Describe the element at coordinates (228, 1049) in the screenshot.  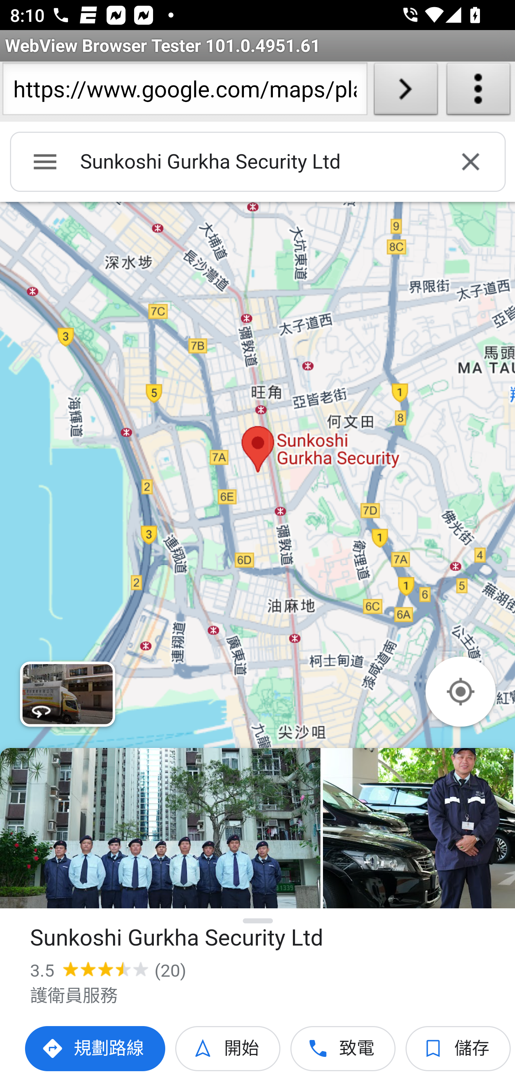
I see `開始` at that location.